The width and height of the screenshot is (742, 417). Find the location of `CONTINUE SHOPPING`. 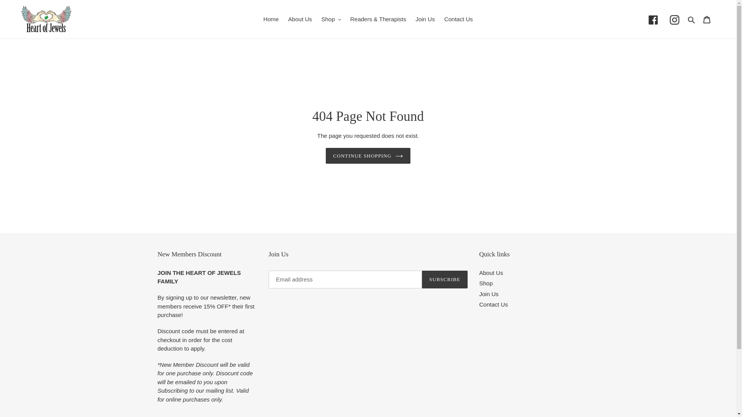

CONTINUE SHOPPING is located at coordinates (368, 156).